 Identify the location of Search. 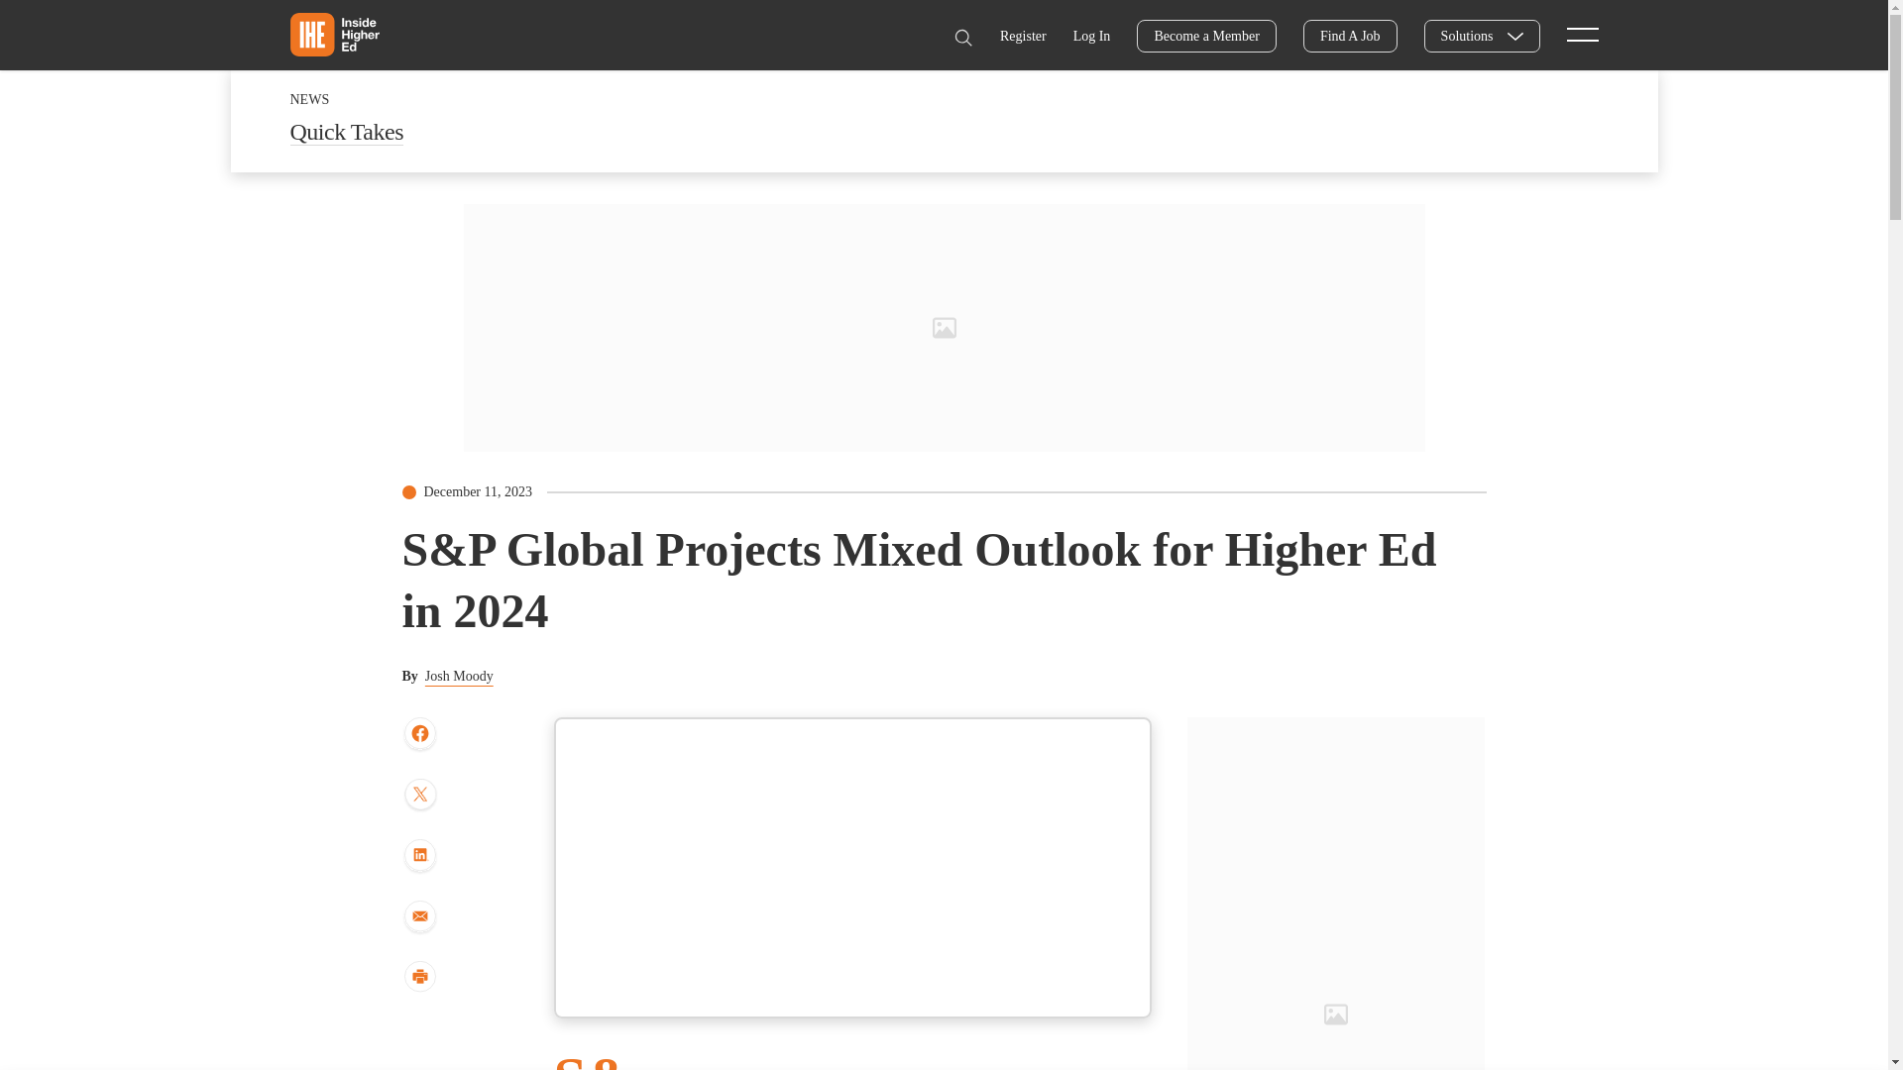
(962, 38).